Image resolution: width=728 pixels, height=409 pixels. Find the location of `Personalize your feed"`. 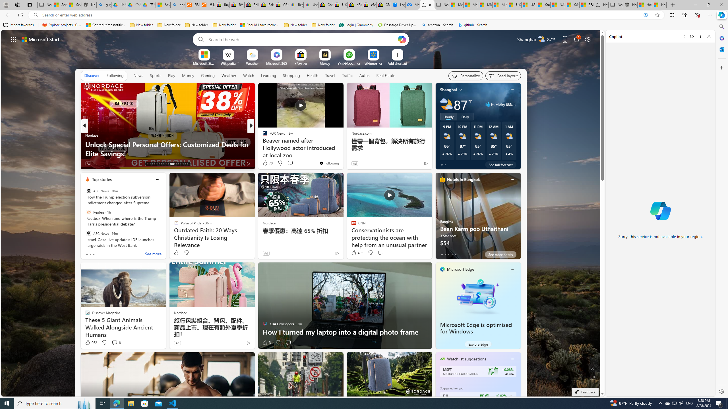

Personalize your feed" is located at coordinates (466, 76).